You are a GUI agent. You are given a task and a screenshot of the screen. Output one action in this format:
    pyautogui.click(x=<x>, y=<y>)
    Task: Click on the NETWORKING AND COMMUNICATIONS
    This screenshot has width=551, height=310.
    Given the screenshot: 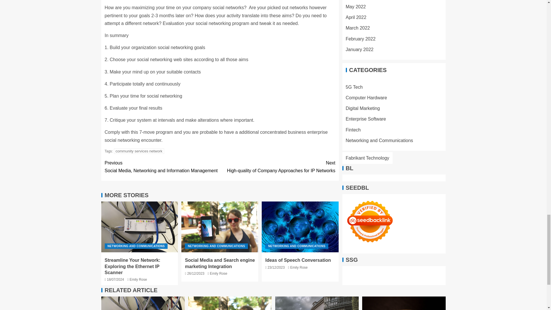 What is the action you would take?
    pyautogui.click(x=136, y=246)
    